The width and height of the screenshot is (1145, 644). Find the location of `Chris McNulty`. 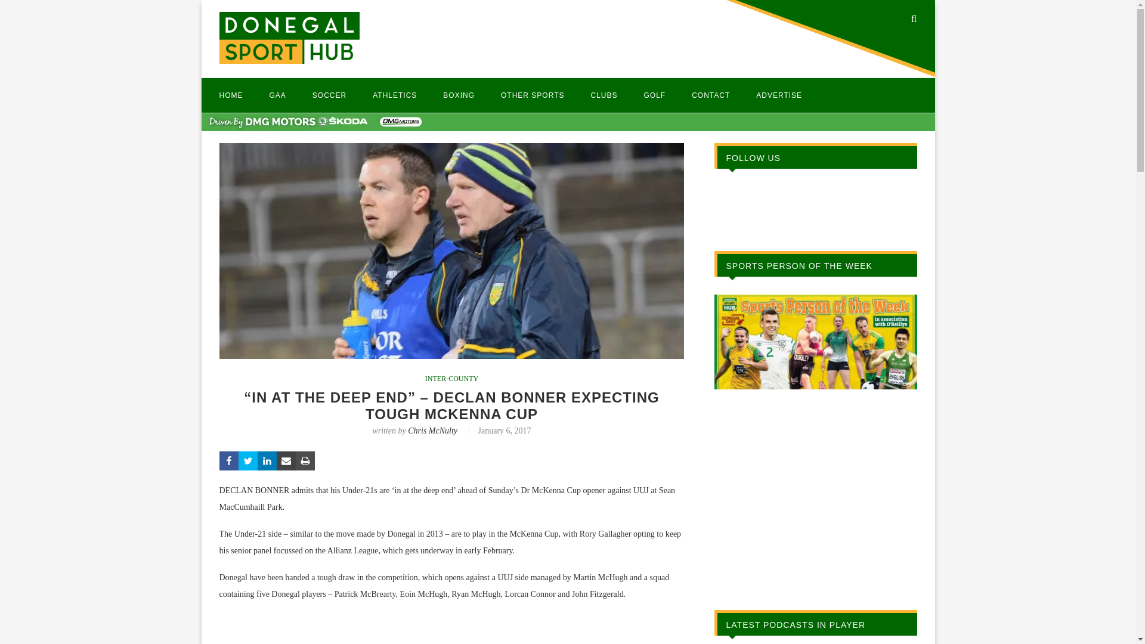

Chris McNulty is located at coordinates (432, 431).